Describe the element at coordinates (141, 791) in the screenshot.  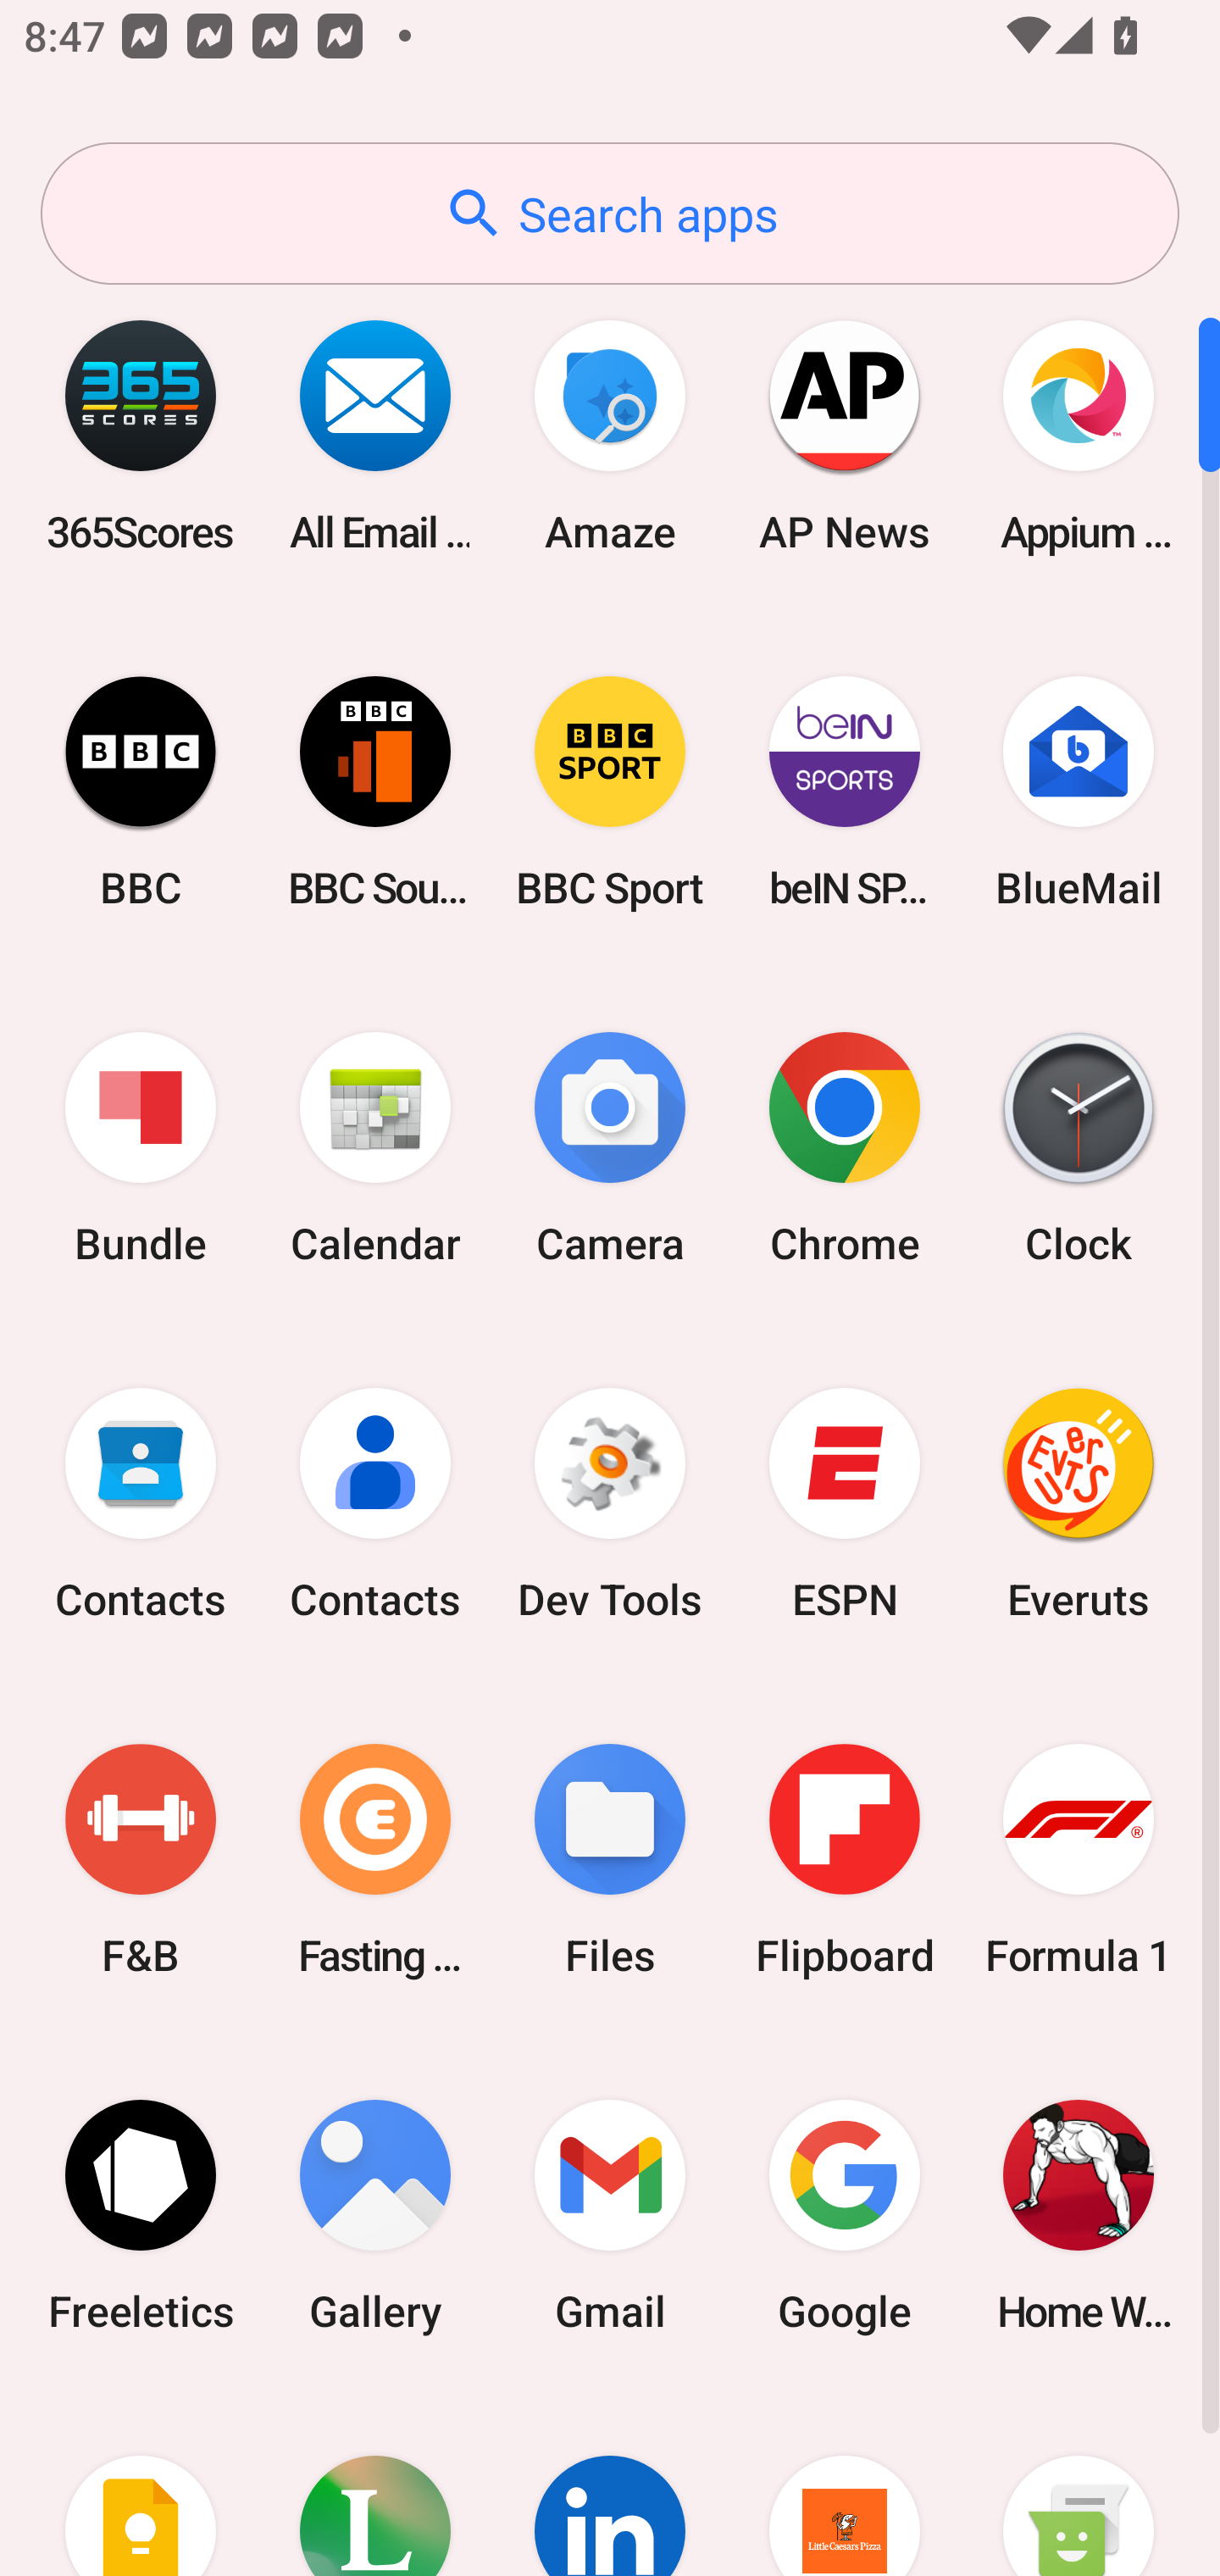
I see `BBC` at that location.